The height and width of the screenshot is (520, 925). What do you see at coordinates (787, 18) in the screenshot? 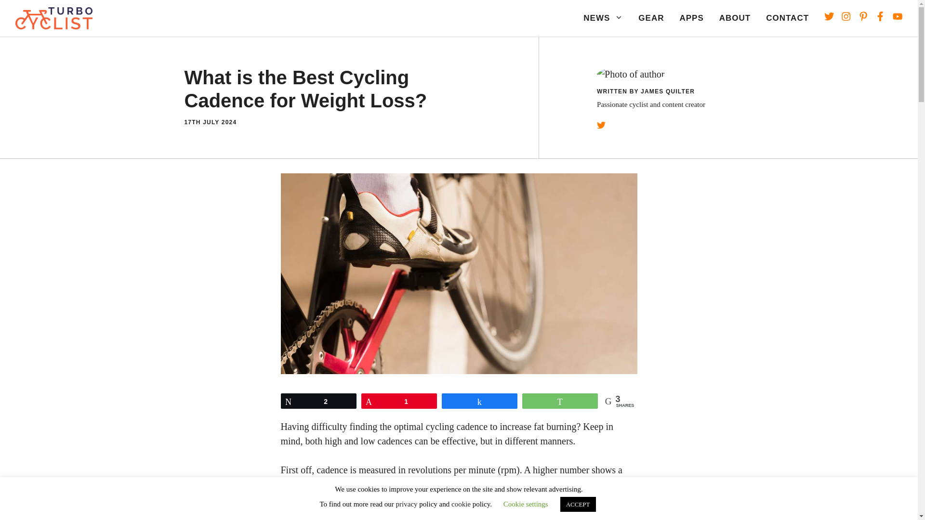
I see `CONTACT` at bounding box center [787, 18].